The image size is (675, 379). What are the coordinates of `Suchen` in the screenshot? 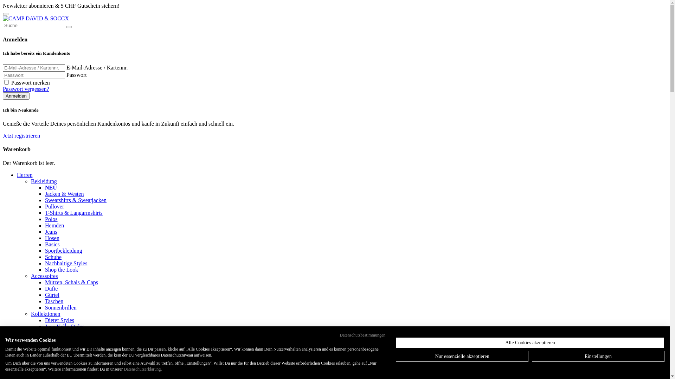 It's located at (69, 27).